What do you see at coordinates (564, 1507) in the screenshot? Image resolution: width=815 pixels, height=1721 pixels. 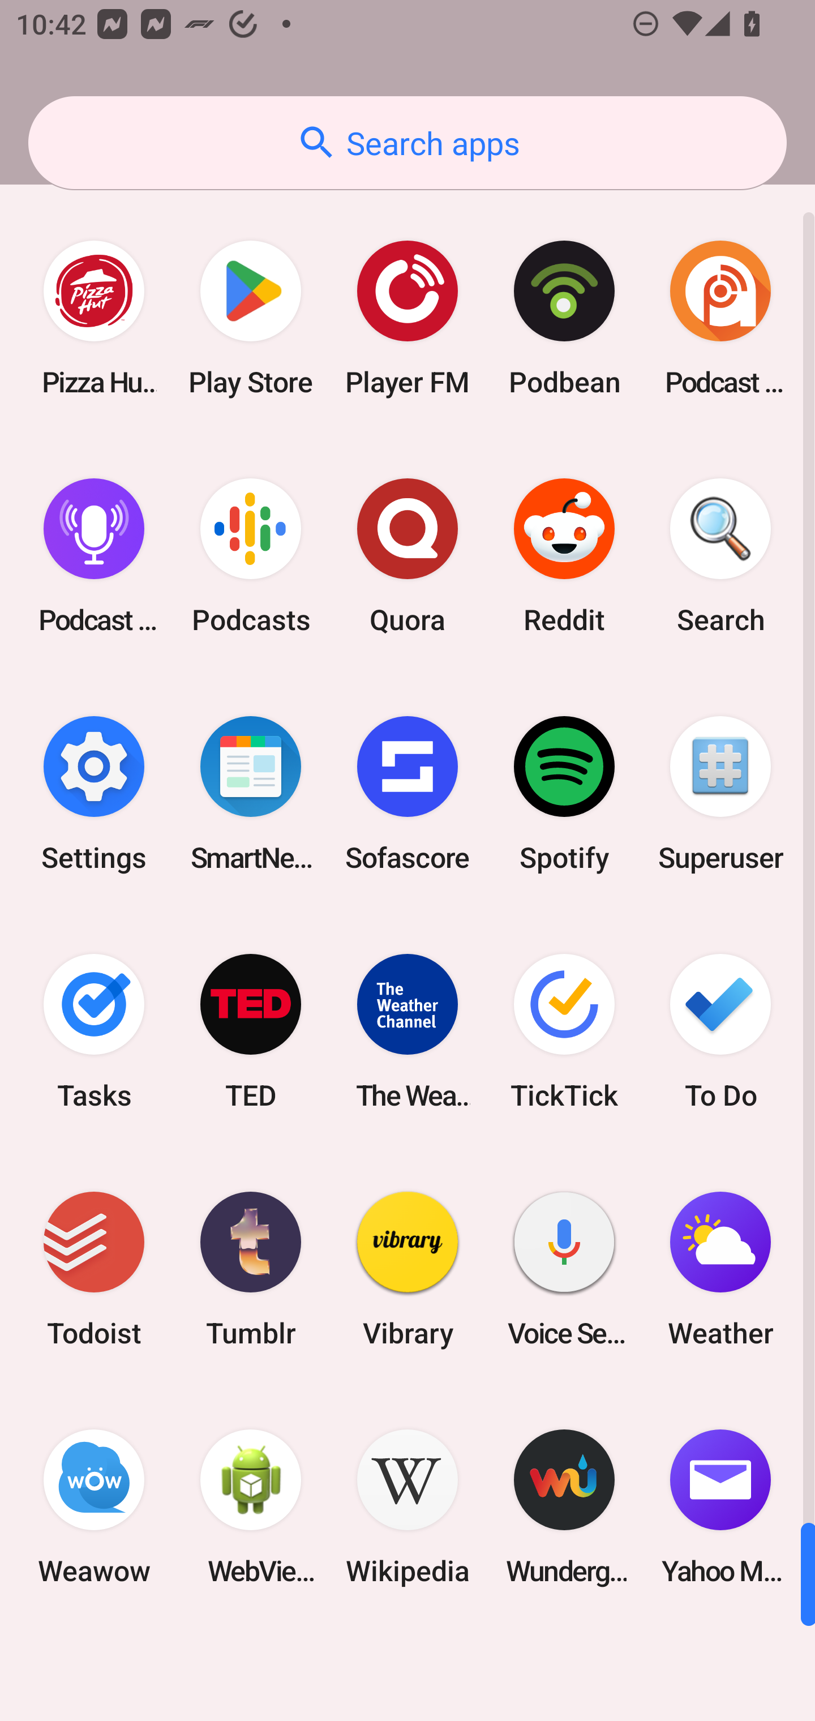 I see `Wunderground` at bounding box center [564, 1507].